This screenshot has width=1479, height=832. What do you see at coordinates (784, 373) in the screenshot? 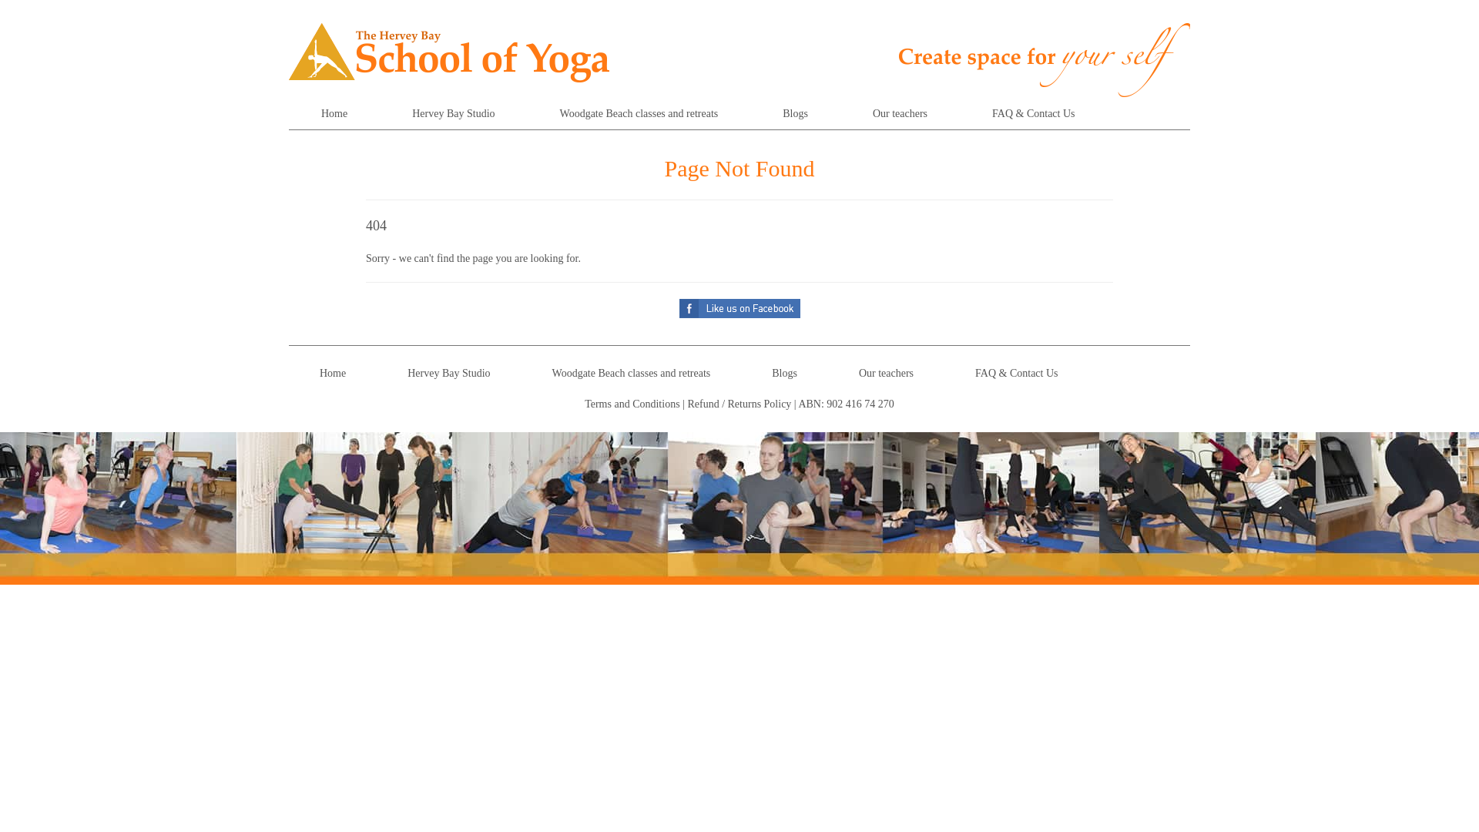
I see `Blogs` at bounding box center [784, 373].